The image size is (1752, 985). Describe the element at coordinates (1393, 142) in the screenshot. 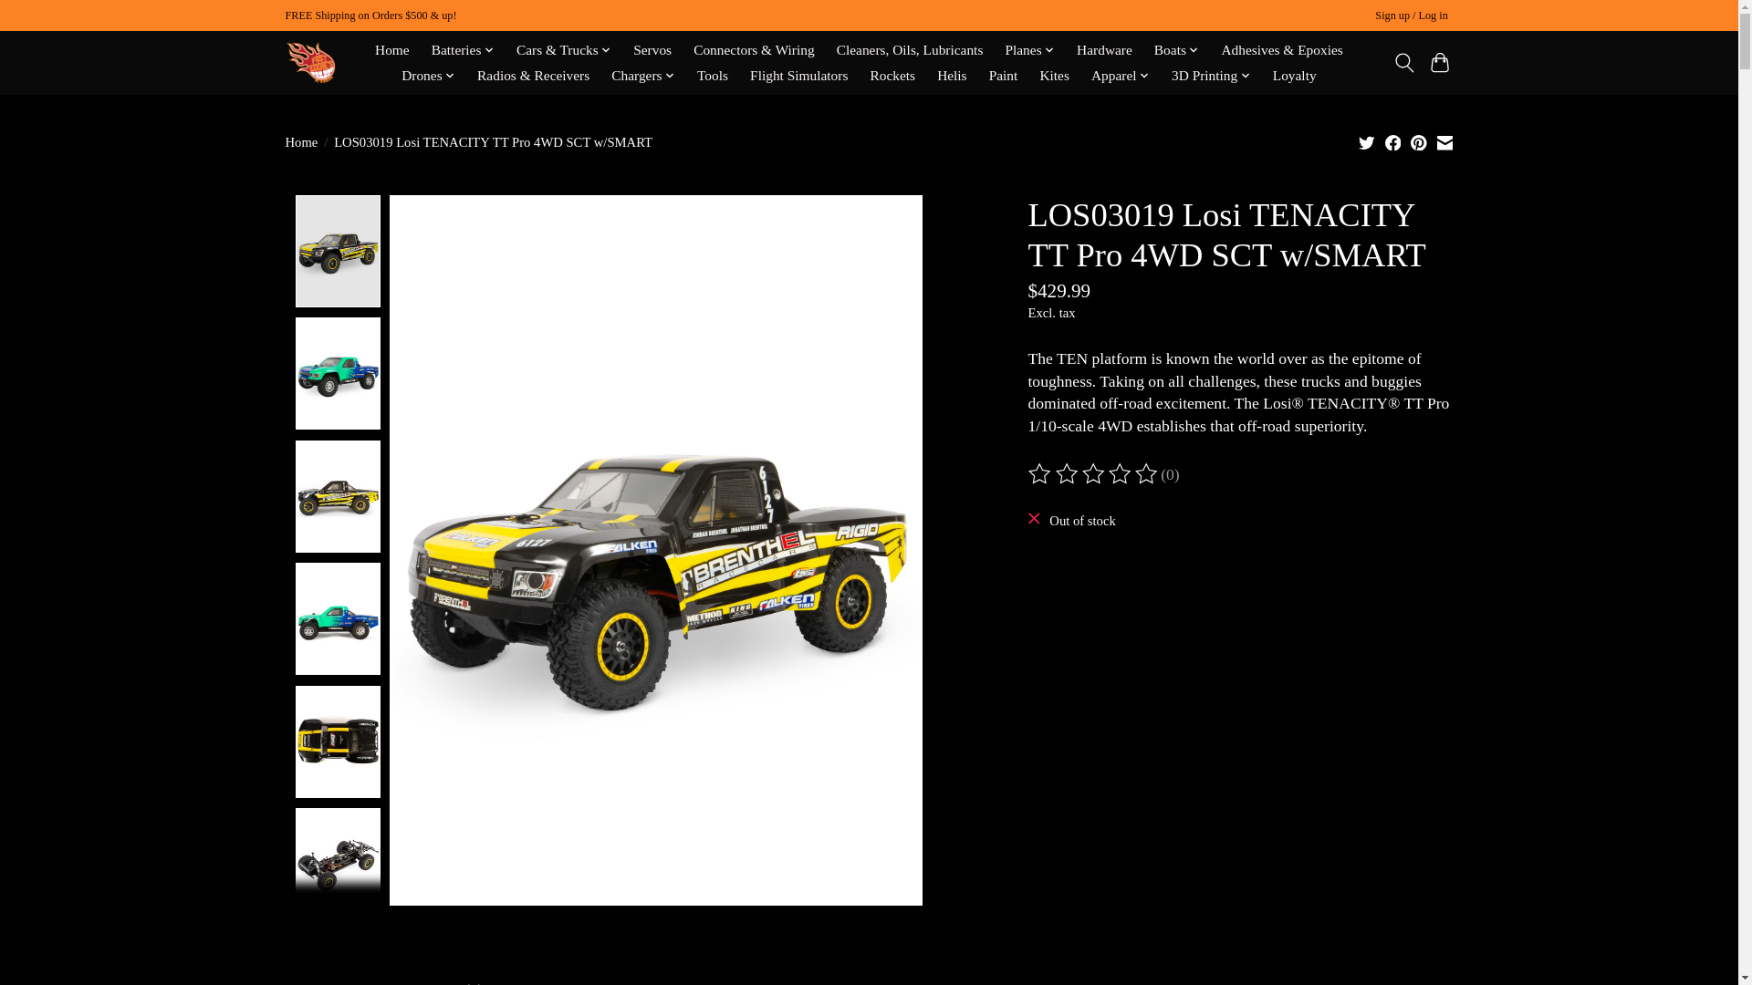

I see `Share on Facebook` at that location.